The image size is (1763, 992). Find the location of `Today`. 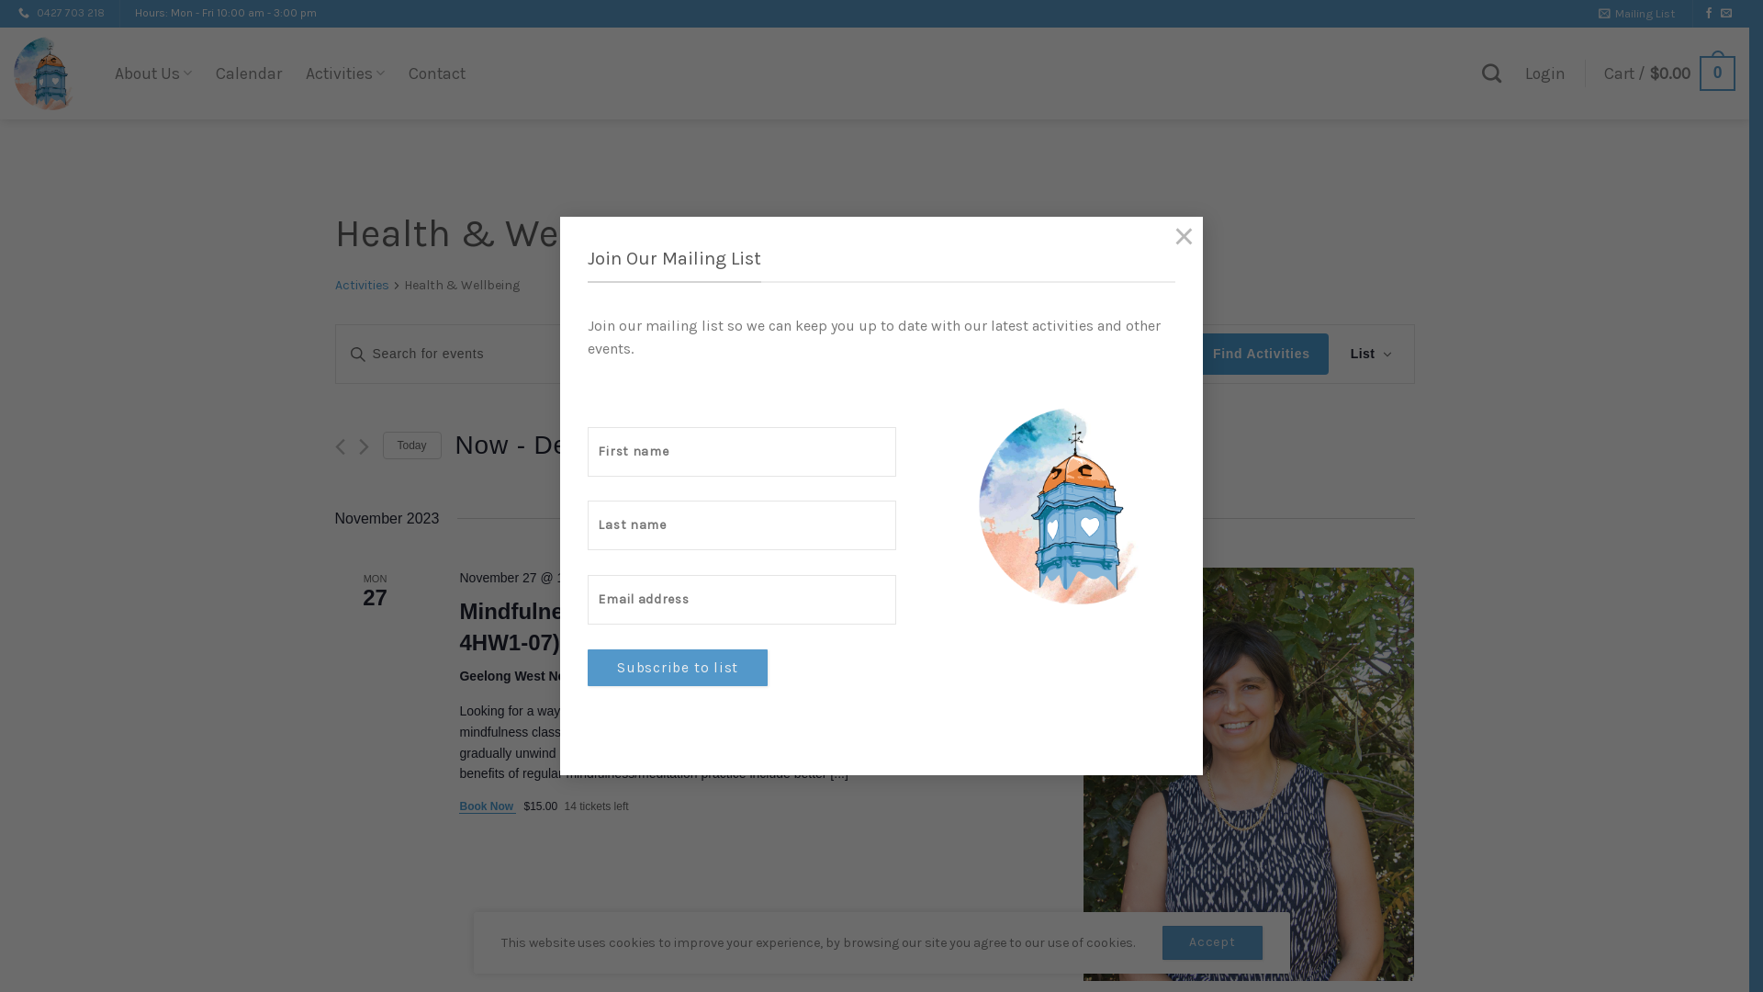

Today is located at coordinates (411, 446).